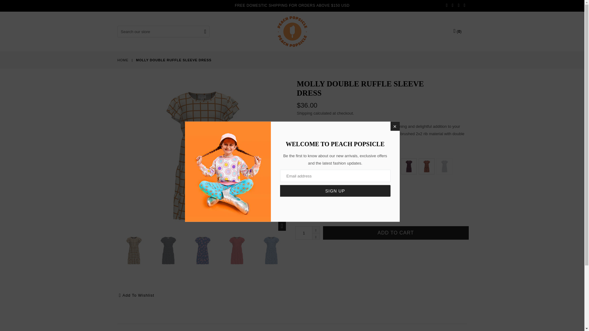 This screenshot has width=589, height=331. Describe the element at coordinates (123, 60) in the screenshot. I see `HOME` at that location.